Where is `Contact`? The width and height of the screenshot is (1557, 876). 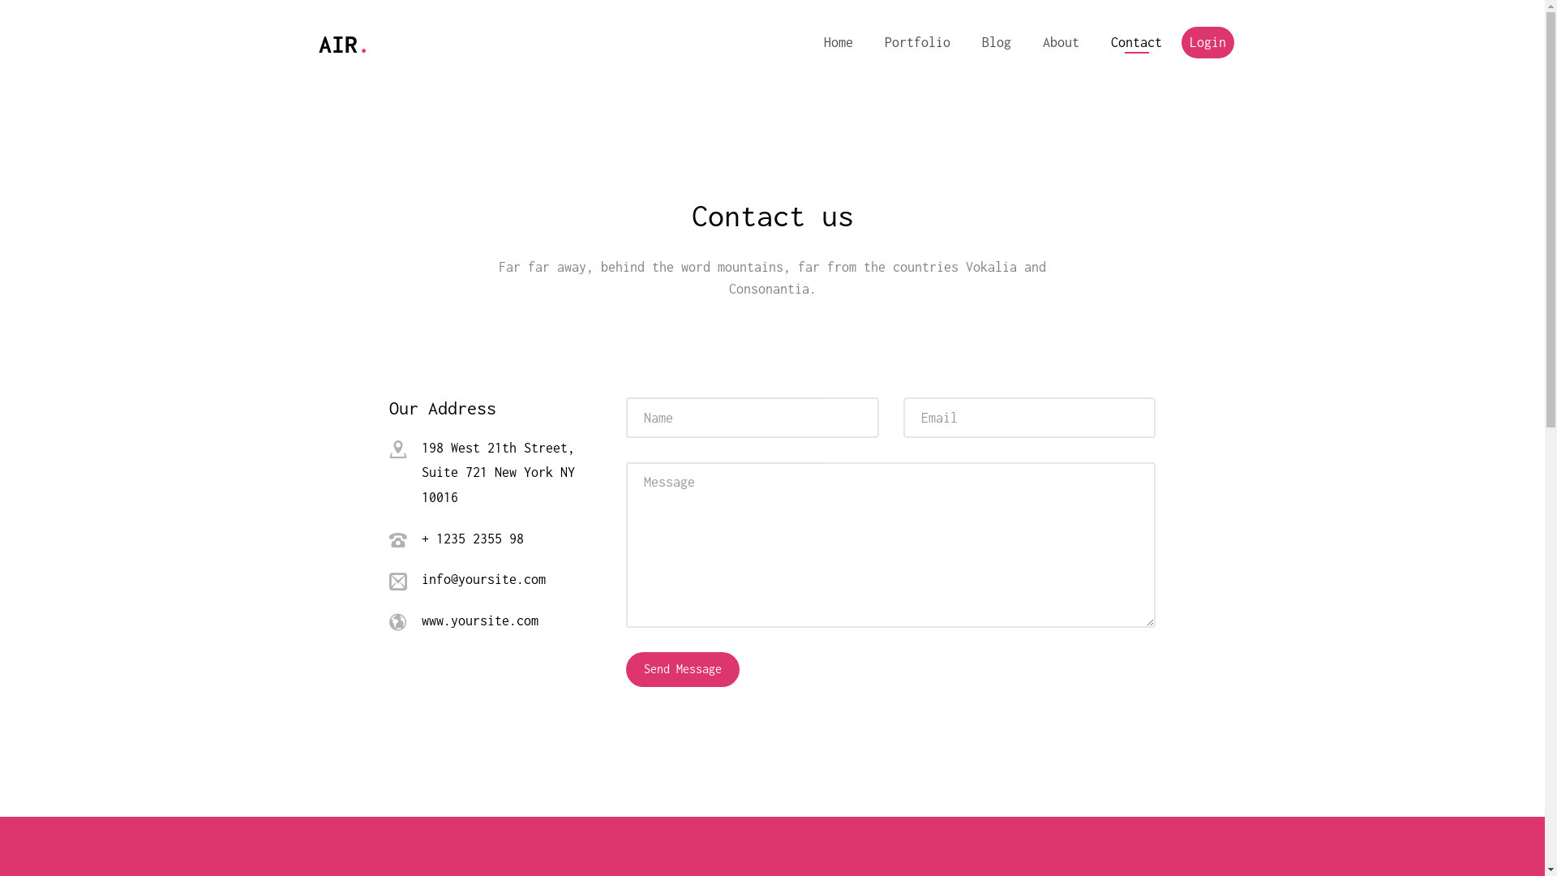 Contact is located at coordinates (1137, 42).